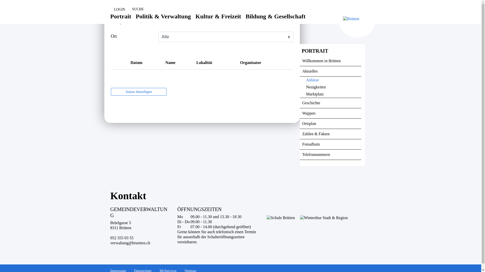  What do you see at coordinates (330, 87) in the screenshot?
I see `Neuigkeiten` at bounding box center [330, 87].